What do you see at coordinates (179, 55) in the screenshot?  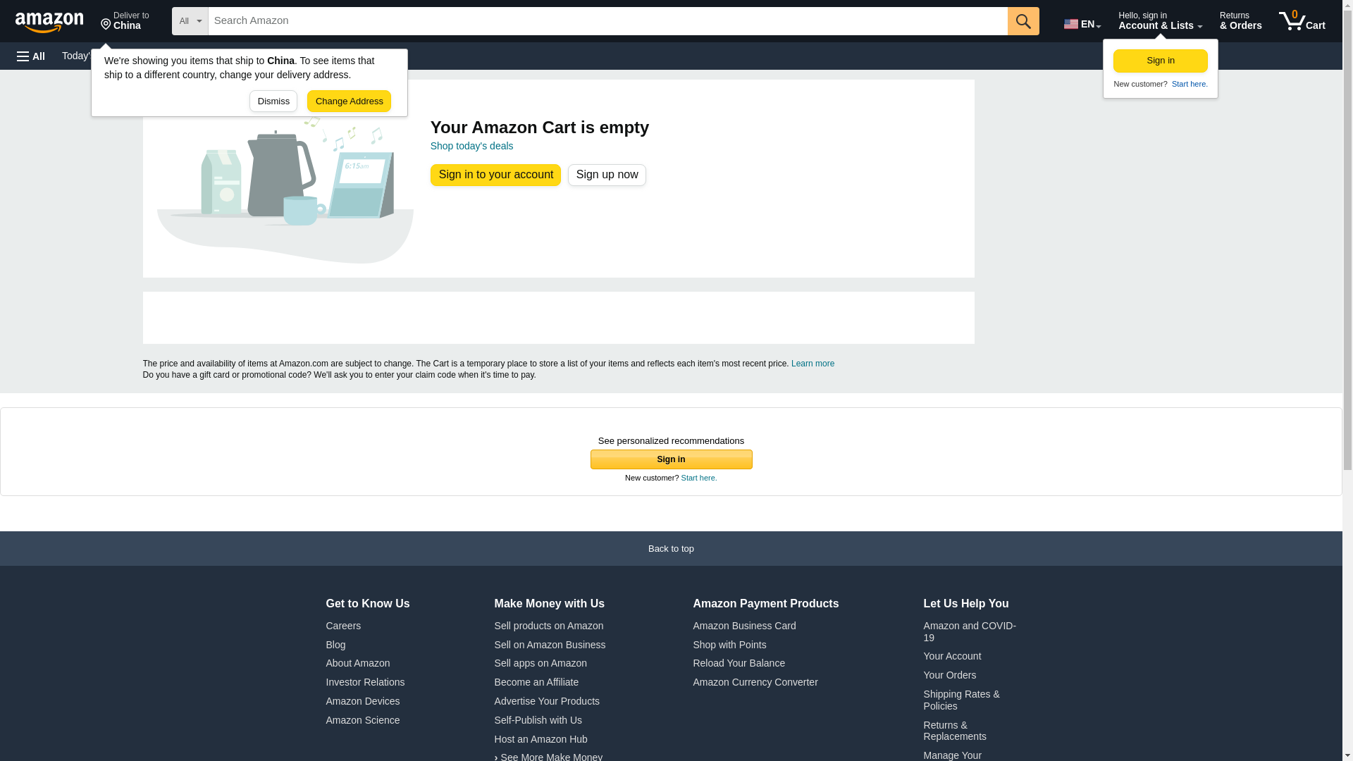 I see `Sign in to your account` at bounding box center [179, 55].